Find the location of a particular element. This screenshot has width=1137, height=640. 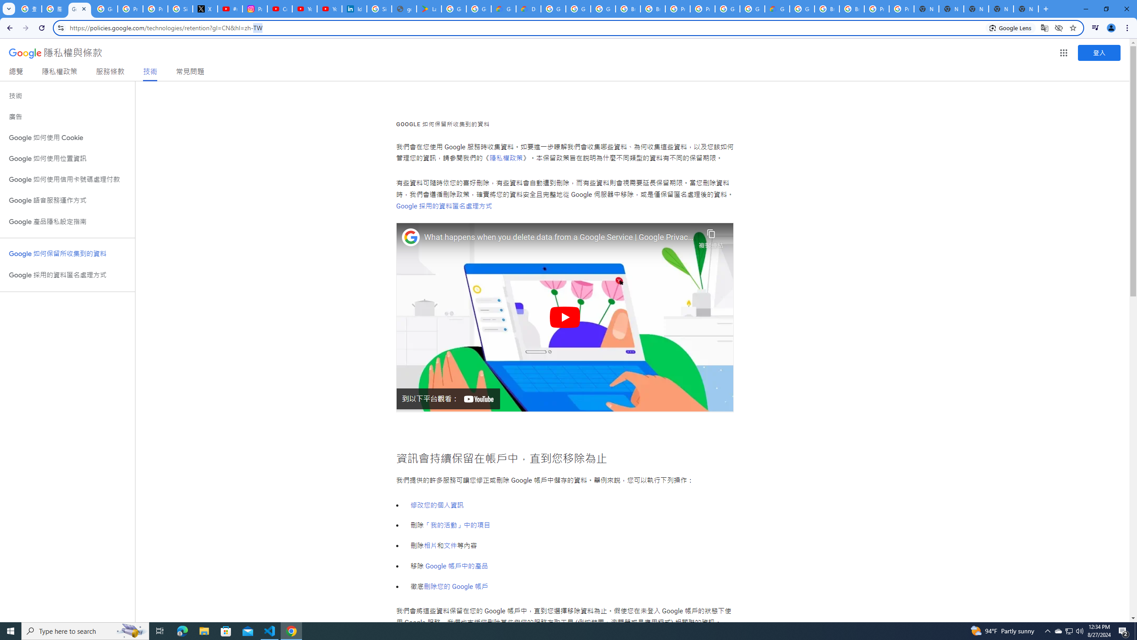

Restore is located at coordinates (1106, 9).